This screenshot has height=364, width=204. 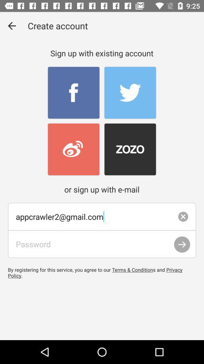 What do you see at coordinates (73, 93) in the screenshot?
I see `sign up with facebook` at bounding box center [73, 93].